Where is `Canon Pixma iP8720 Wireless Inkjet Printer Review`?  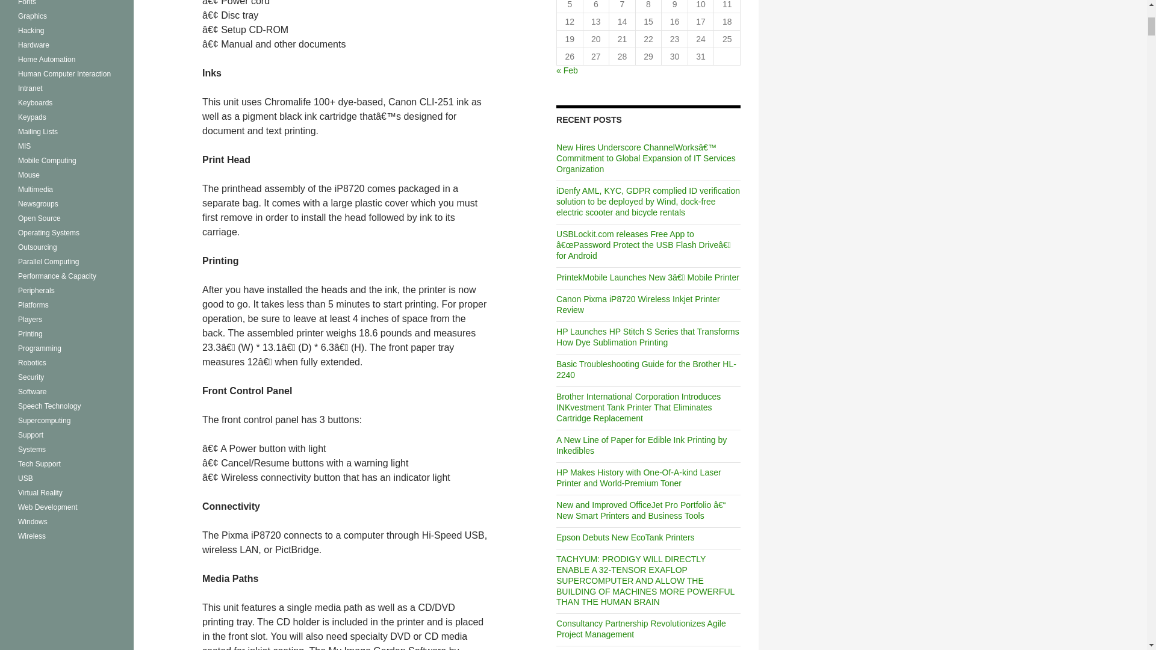 Canon Pixma iP8720 Wireless Inkjet Printer Review is located at coordinates (638, 305).